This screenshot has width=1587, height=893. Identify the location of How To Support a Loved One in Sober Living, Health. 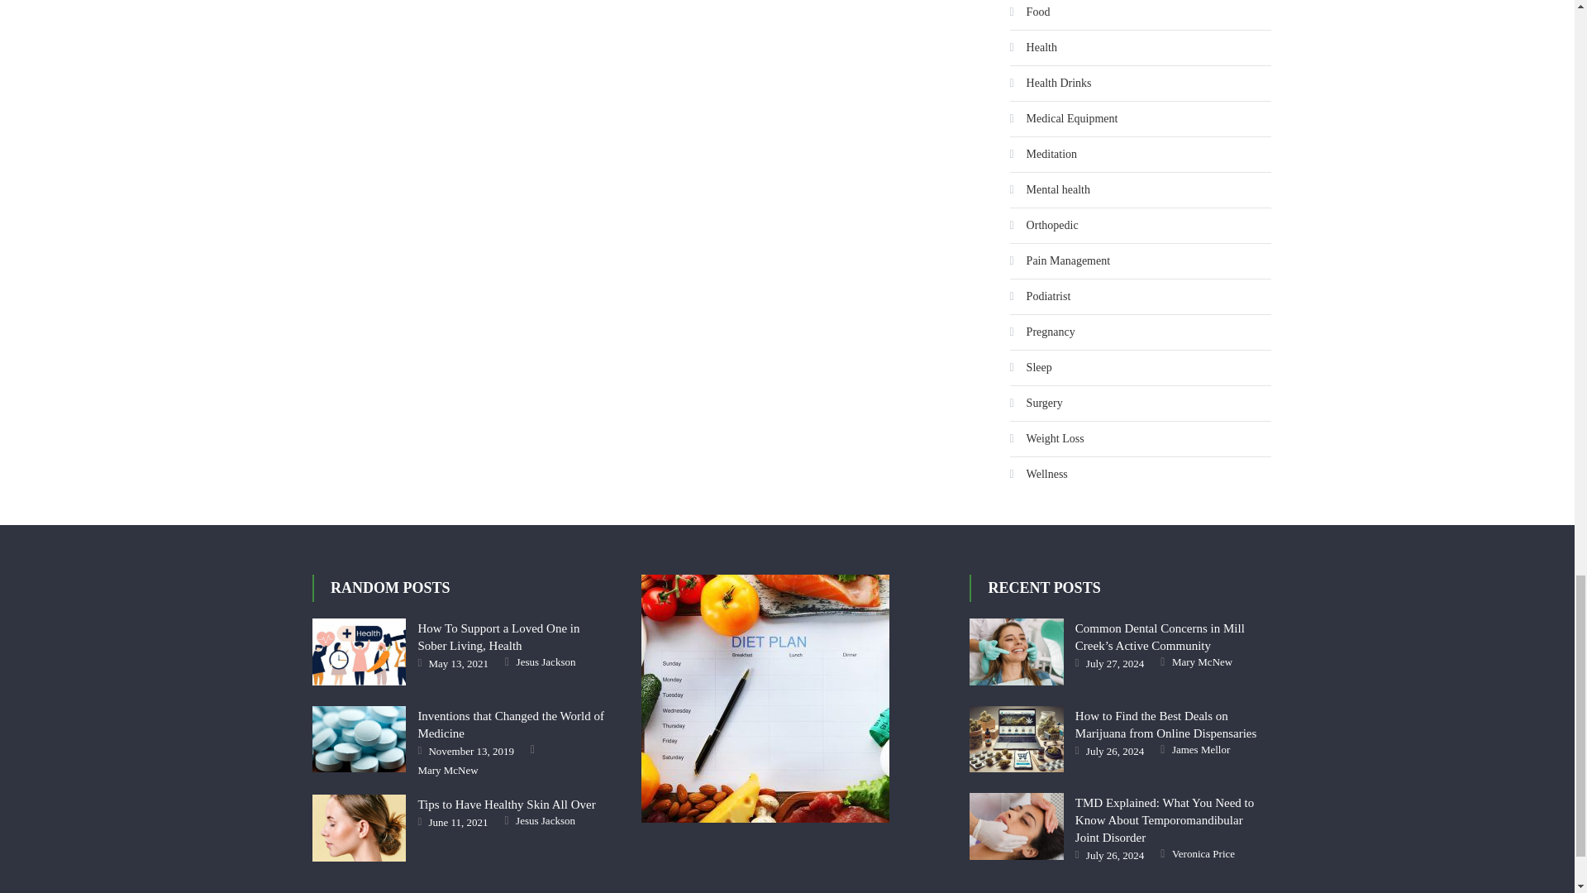
(359, 652).